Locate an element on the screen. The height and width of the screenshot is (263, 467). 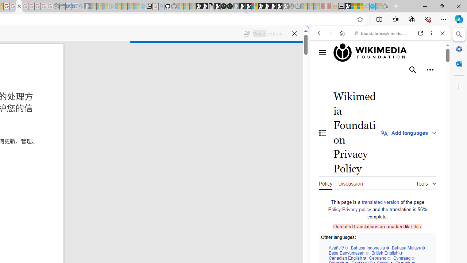
Cymraeg is located at coordinates (404, 258).